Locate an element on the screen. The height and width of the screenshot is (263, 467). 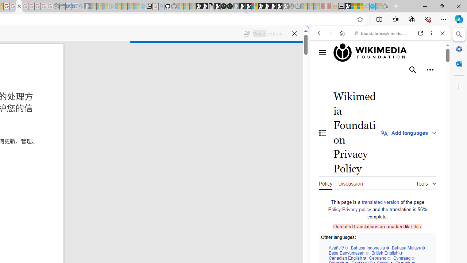
Cymraeg is located at coordinates (404, 258).